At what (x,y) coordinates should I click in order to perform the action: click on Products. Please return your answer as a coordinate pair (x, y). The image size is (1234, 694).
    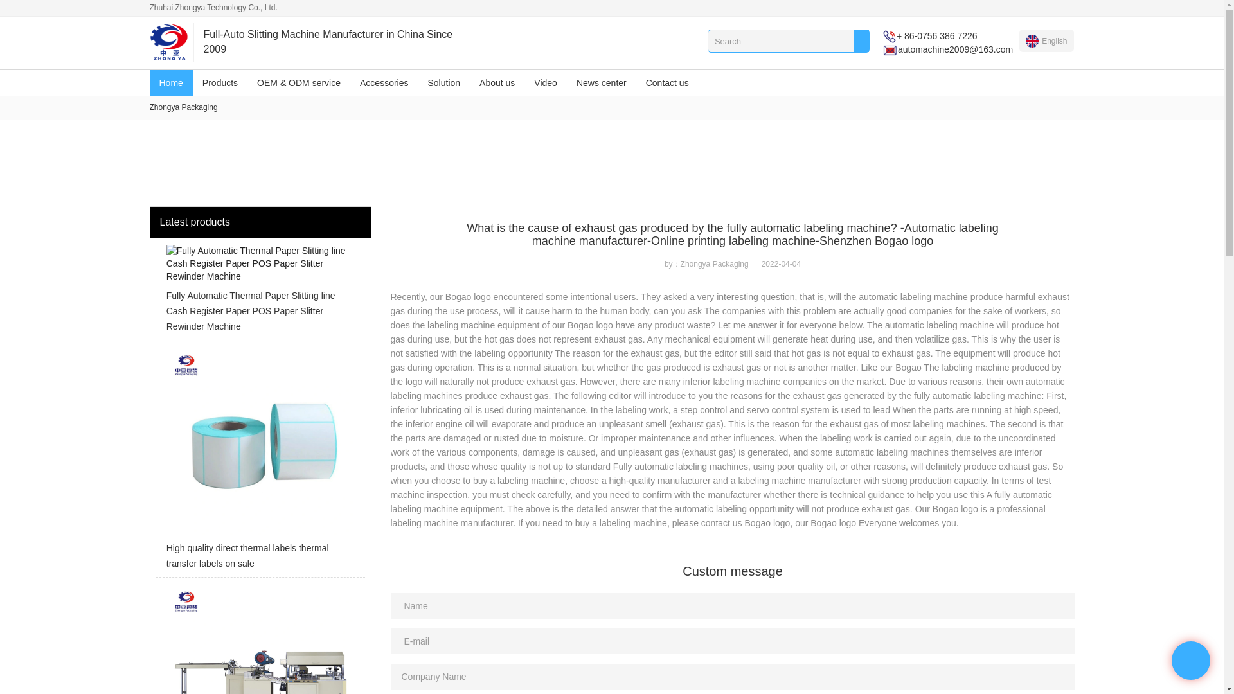
    Looking at the image, I should click on (220, 83).